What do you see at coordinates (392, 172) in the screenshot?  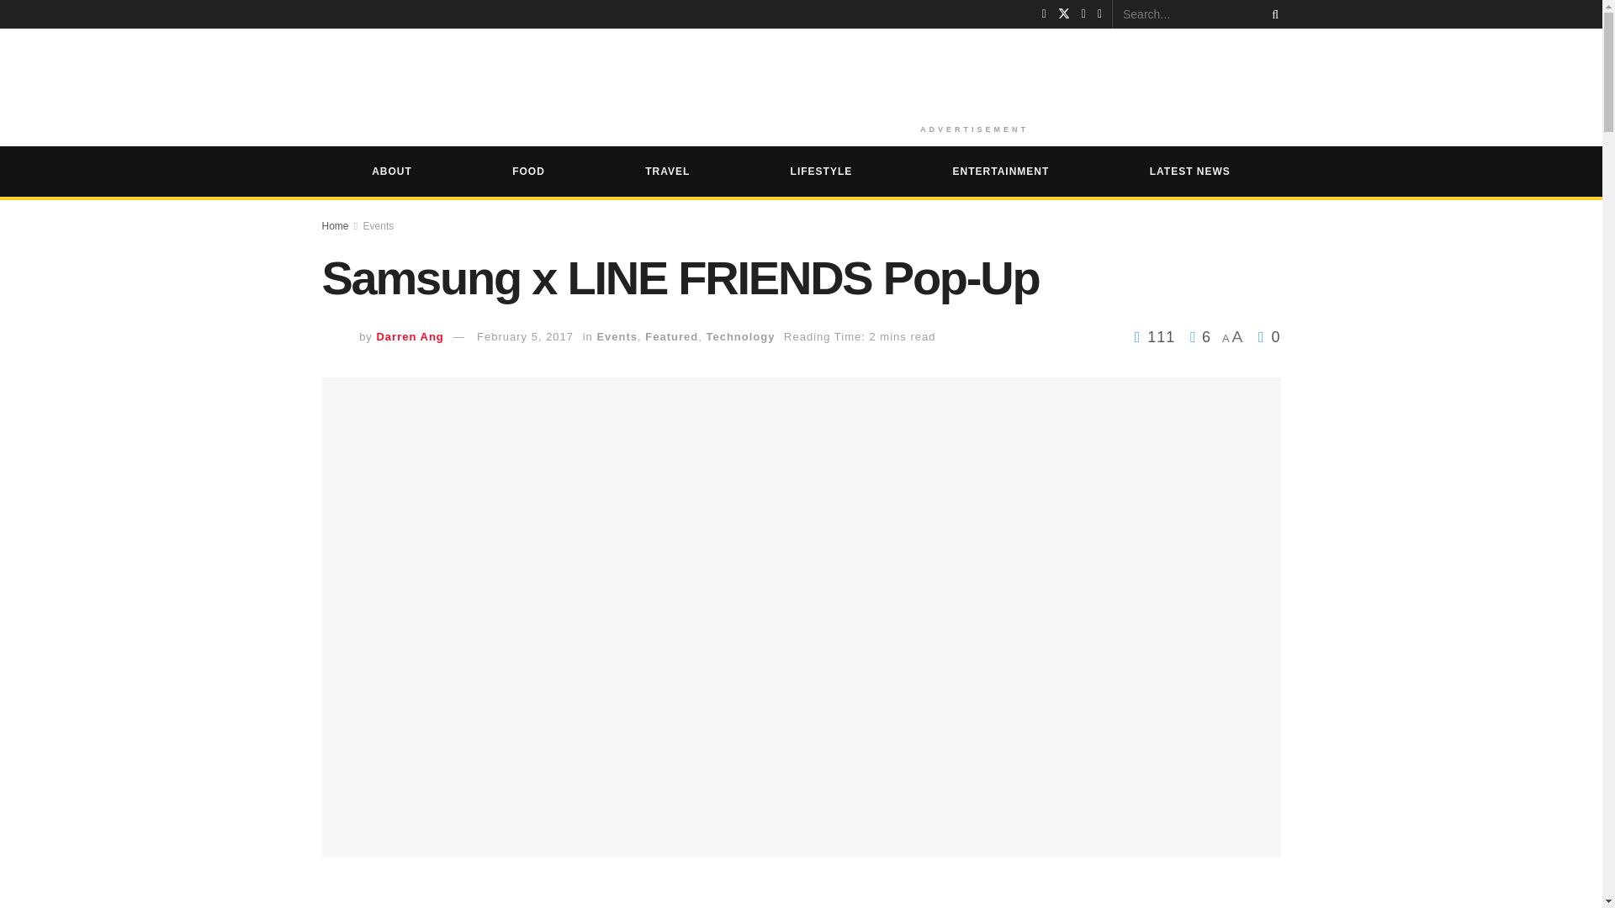 I see `ABOUT` at bounding box center [392, 172].